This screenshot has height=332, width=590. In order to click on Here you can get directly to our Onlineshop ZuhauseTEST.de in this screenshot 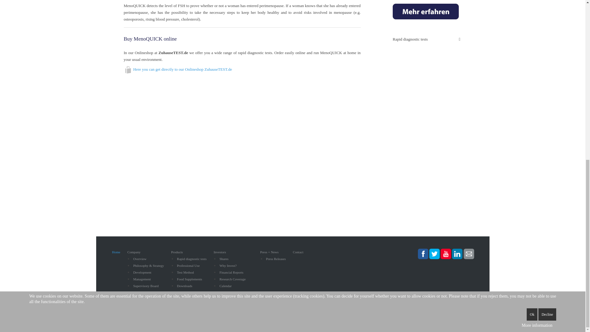, I will do `click(183, 69)`.